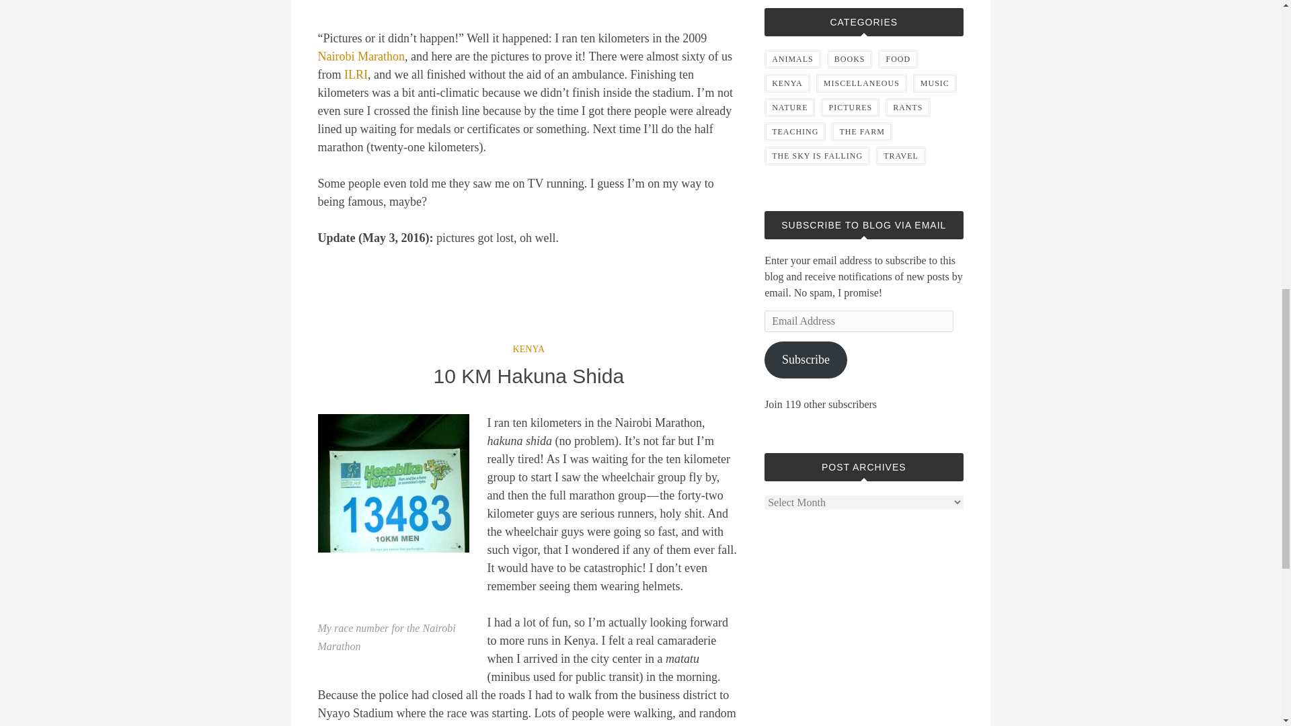 Image resolution: width=1291 pixels, height=726 pixels. I want to click on ILRI, so click(356, 74).